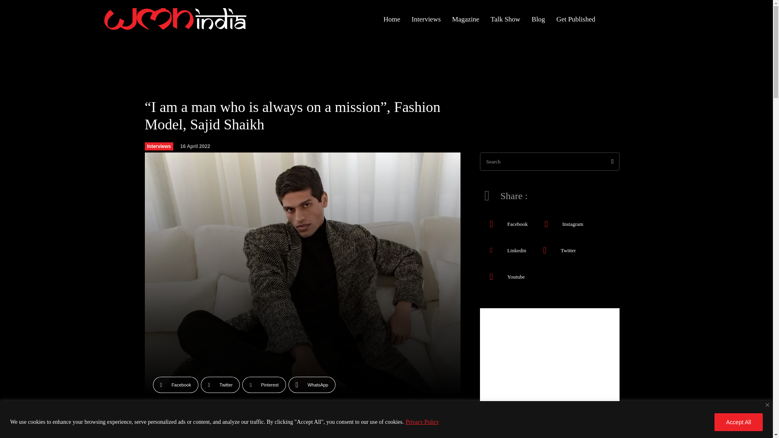 This screenshot has width=779, height=438. Describe the element at coordinates (426, 19) in the screenshot. I see `Interviews` at that location.